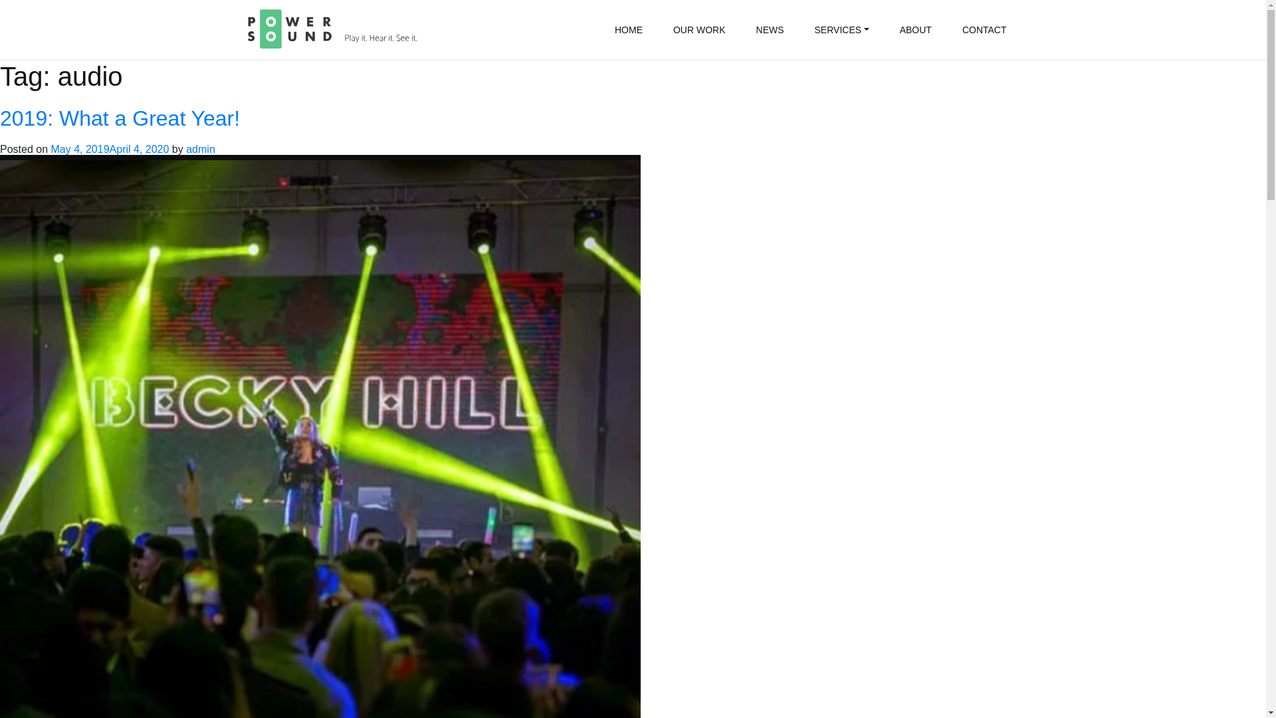 This screenshot has width=1276, height=718. Describe the element at coordinates (699, 30) in the screenshot. I see `Our Work` at that location.